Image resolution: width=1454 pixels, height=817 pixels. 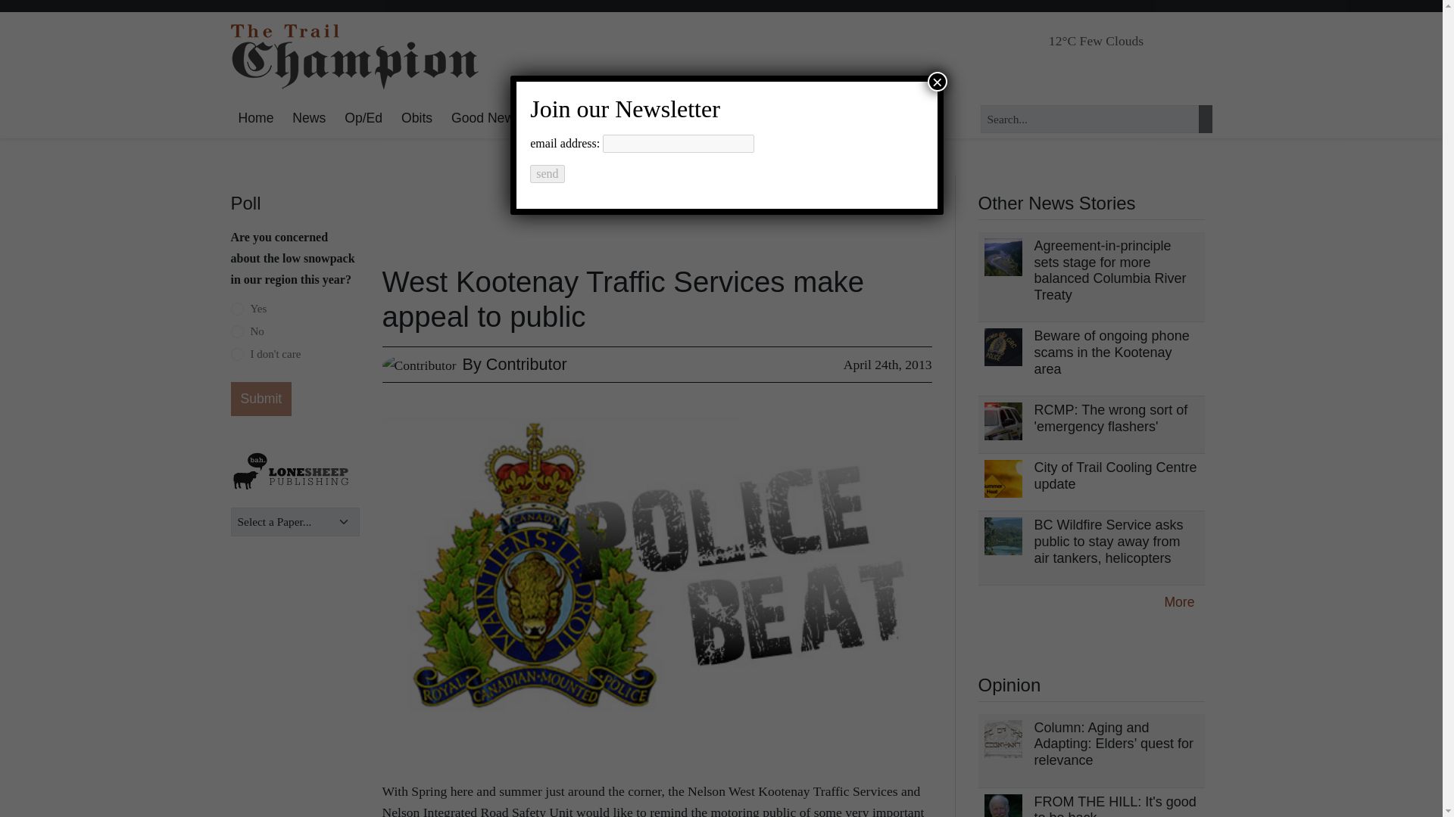 I want to click on Good News Sunday, so click(x=510, y=118).